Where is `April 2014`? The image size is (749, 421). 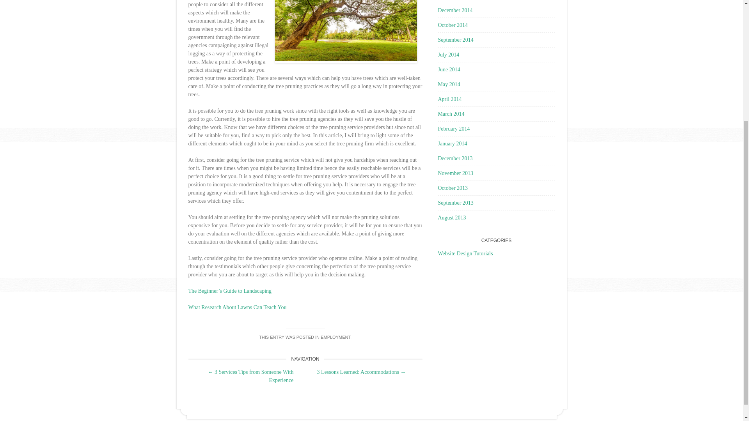
April 2014 is located at coordinates (449, 99).